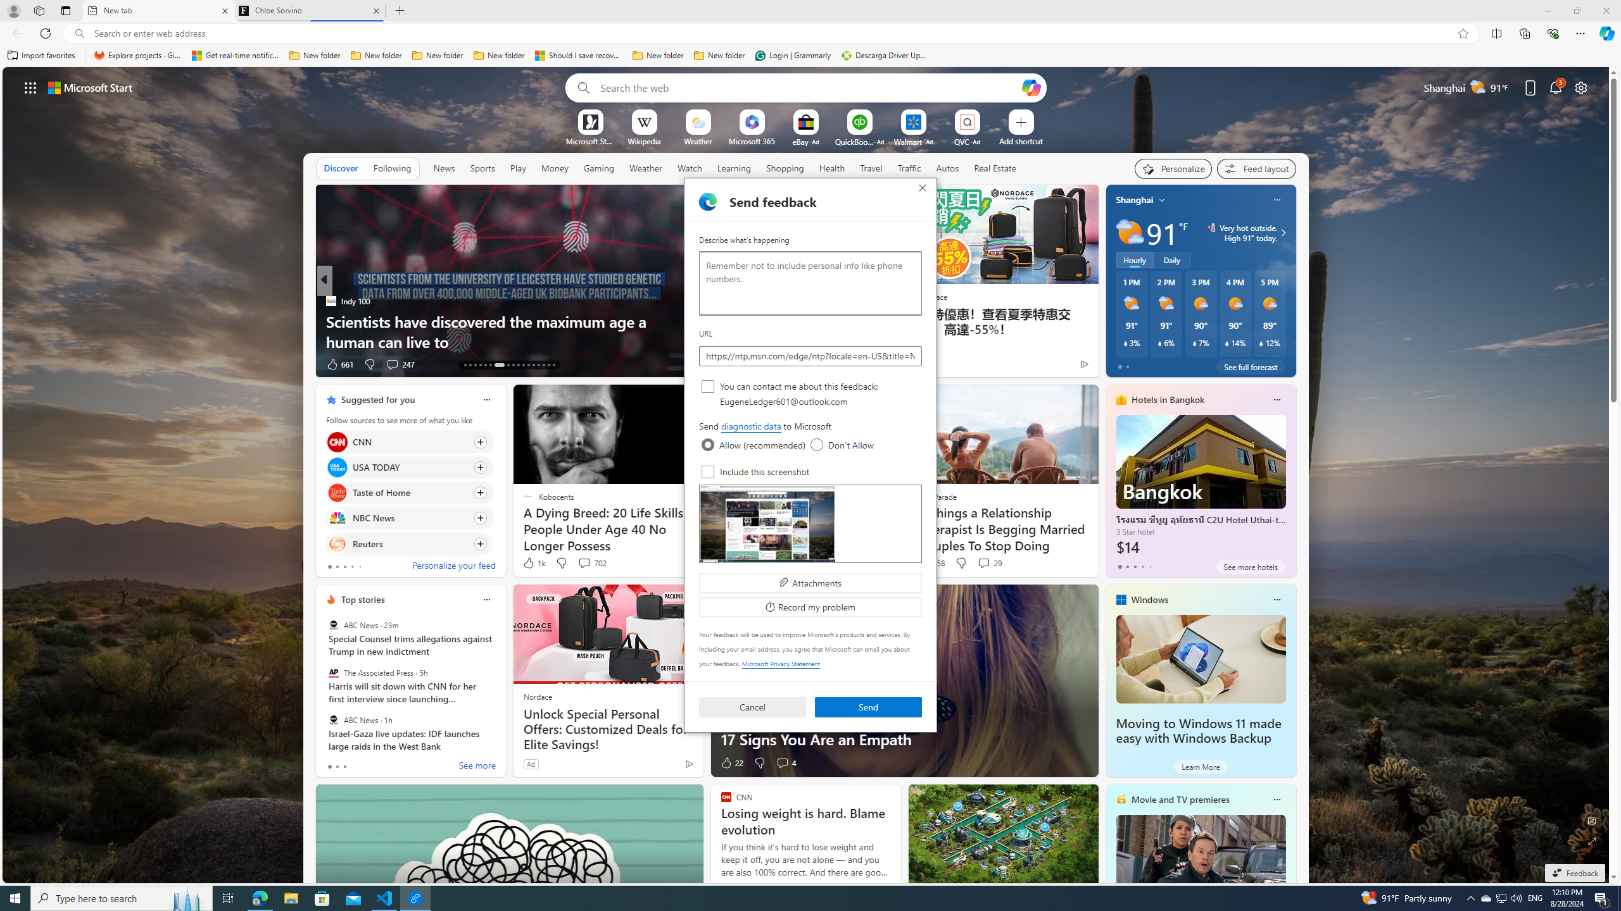  I want to click on Movie and TV premieres, so click(1180, 800).